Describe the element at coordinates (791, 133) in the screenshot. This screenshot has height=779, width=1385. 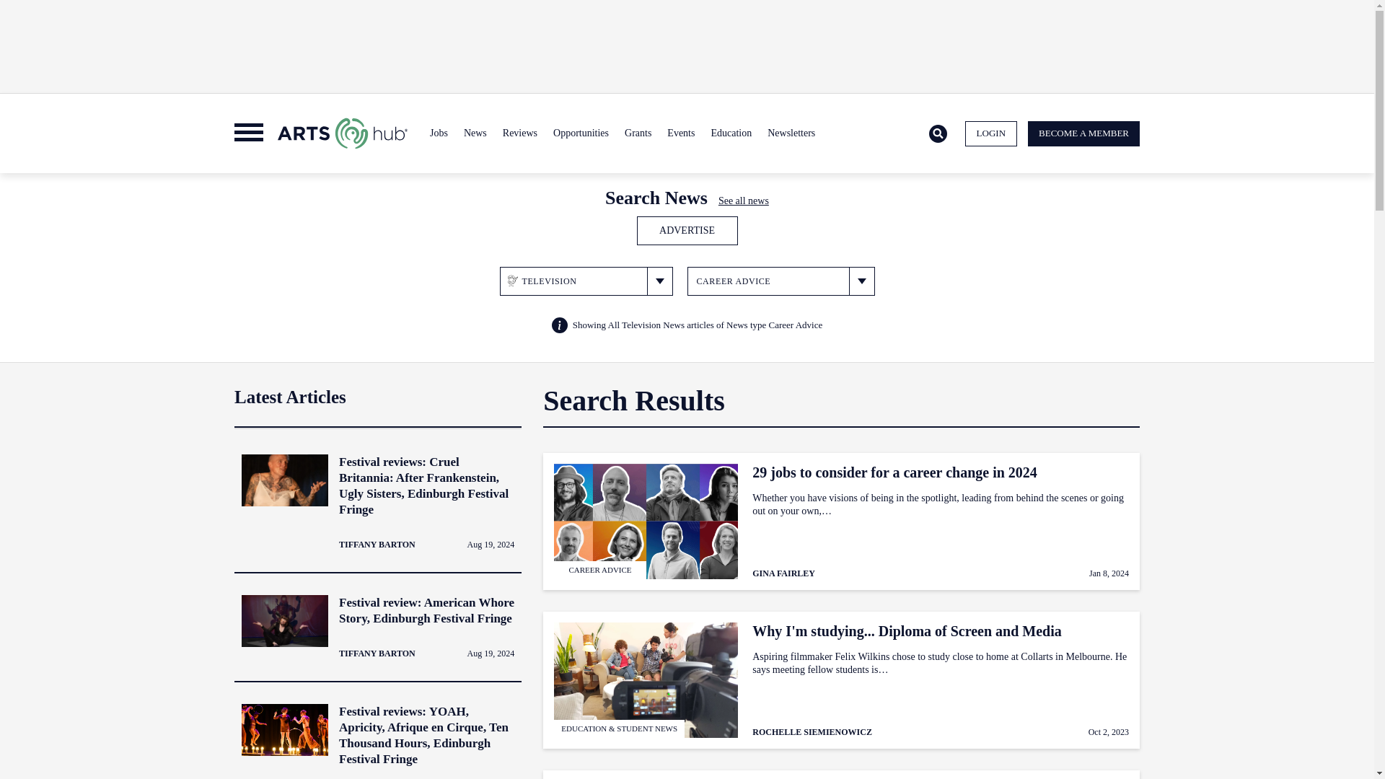
I see `Newsletters` at that location.